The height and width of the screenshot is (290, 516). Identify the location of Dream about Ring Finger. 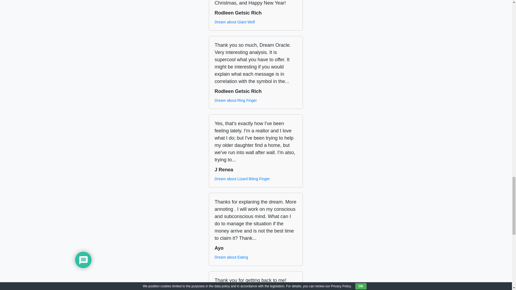
(235, 100).